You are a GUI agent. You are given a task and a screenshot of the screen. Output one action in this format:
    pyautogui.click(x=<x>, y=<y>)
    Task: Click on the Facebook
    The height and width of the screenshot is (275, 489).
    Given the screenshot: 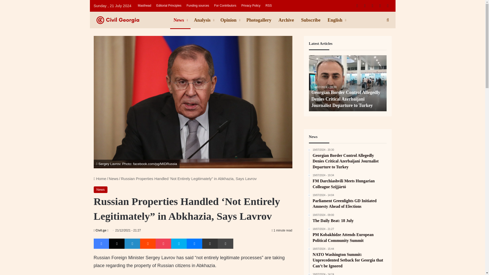 What is the action you would take?
    pyautogui.click(x=101, y=244)
    